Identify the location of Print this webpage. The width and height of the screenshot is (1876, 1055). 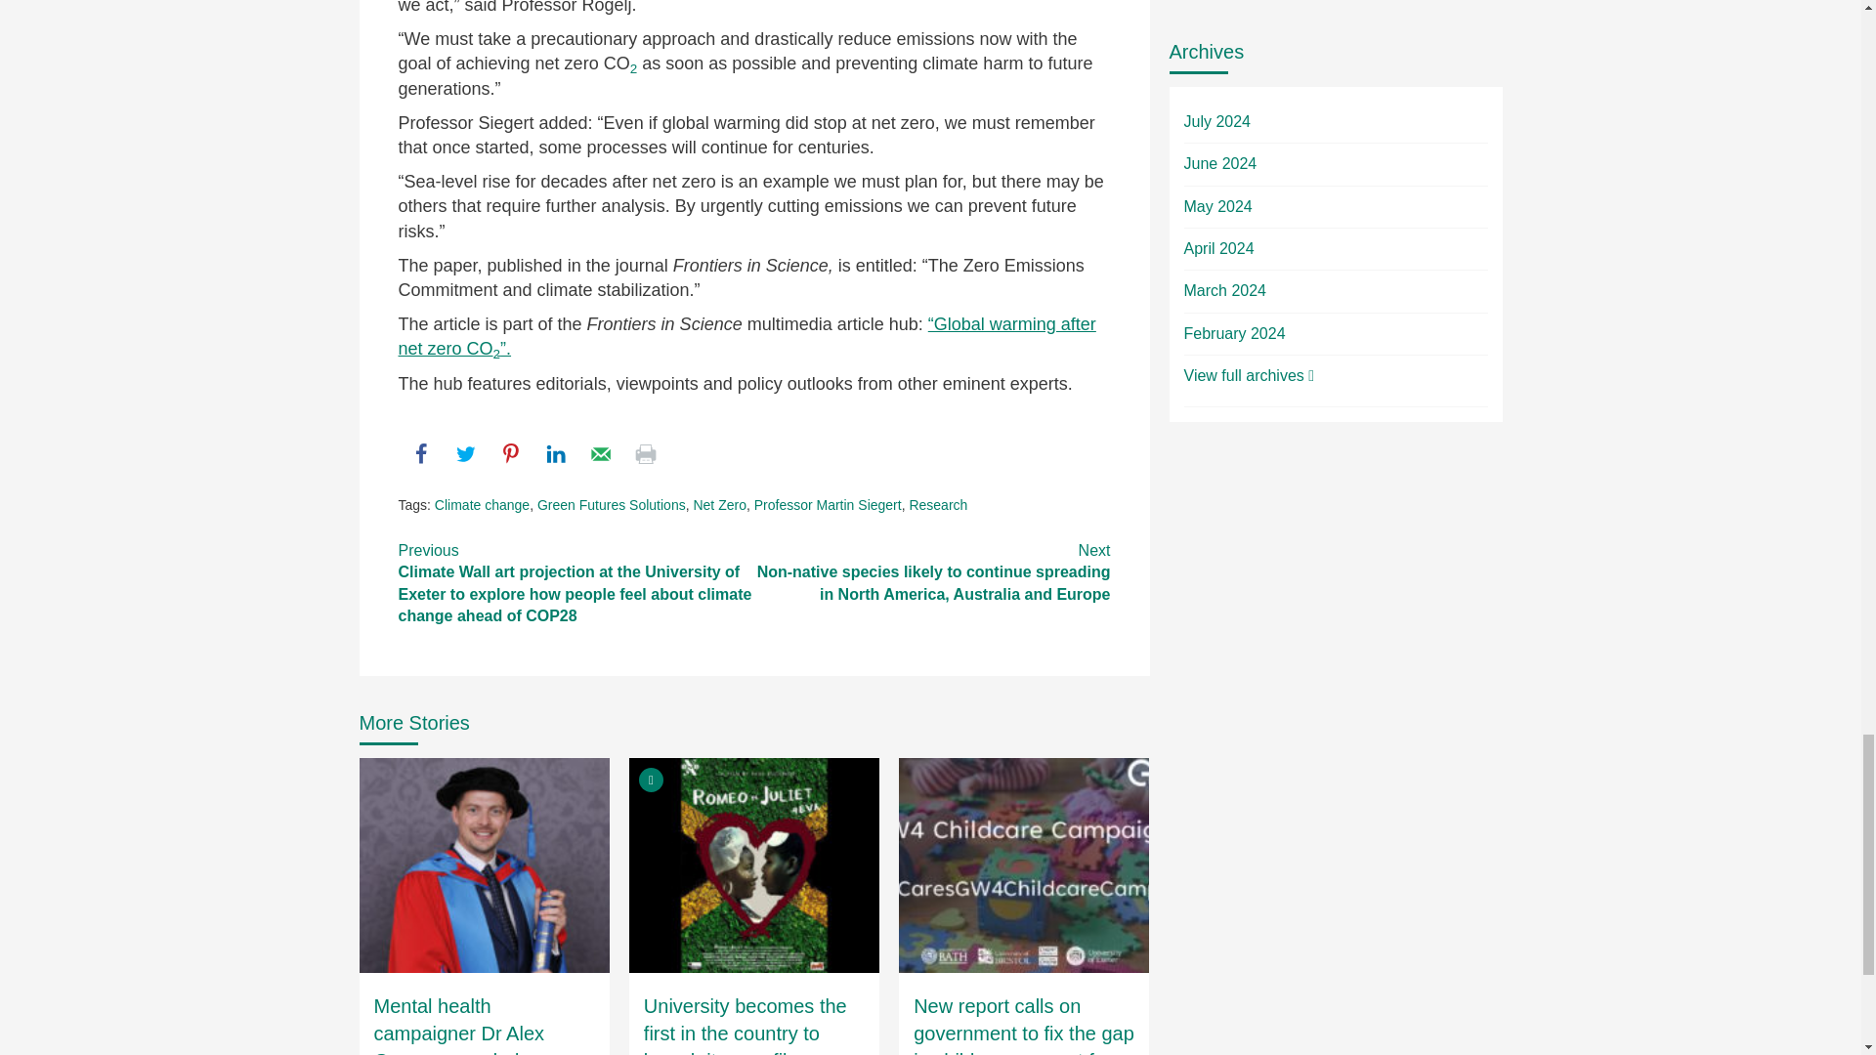
(645, 453).